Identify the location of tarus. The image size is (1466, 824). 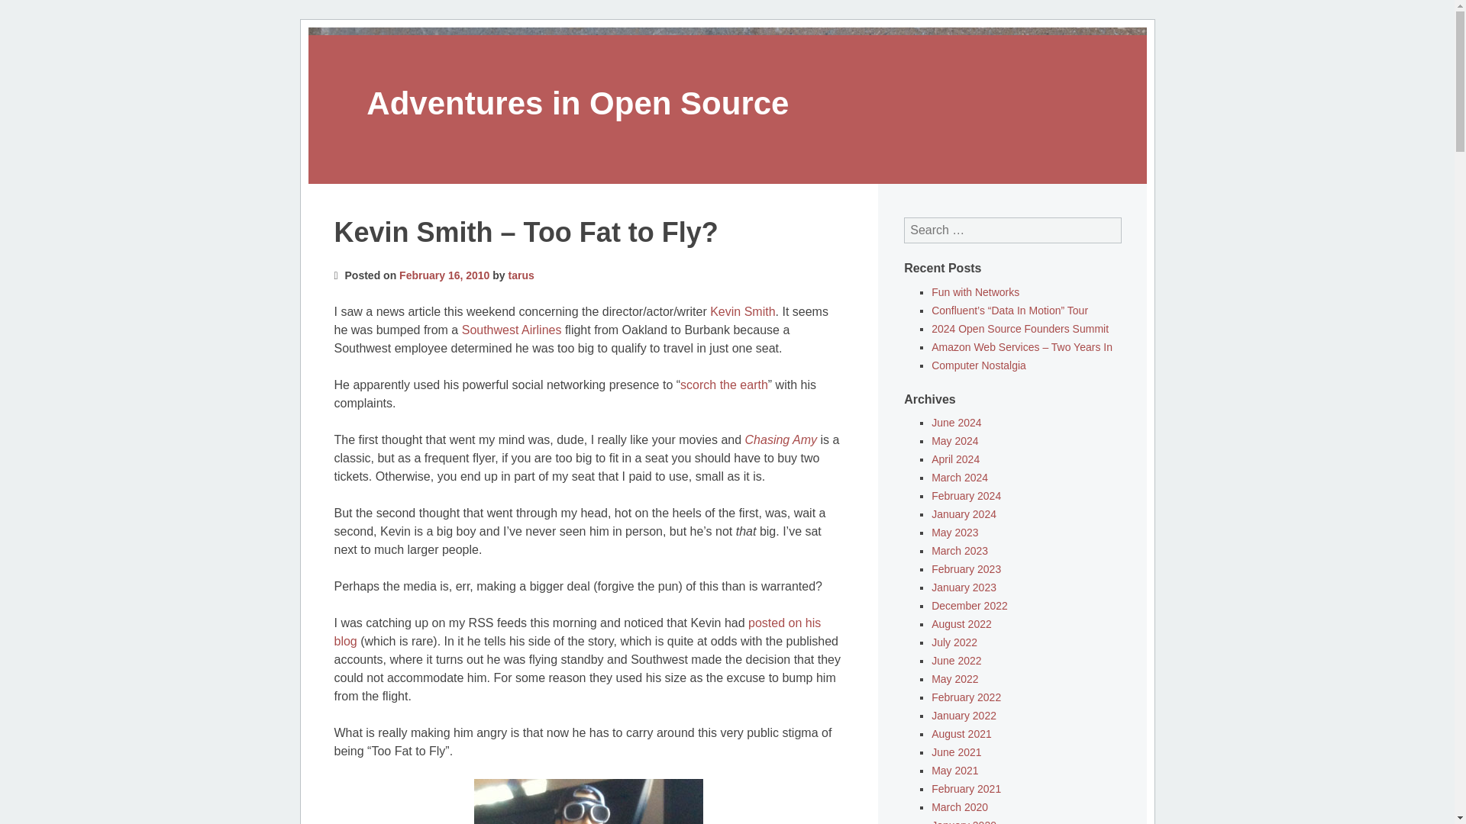
(521, 275).